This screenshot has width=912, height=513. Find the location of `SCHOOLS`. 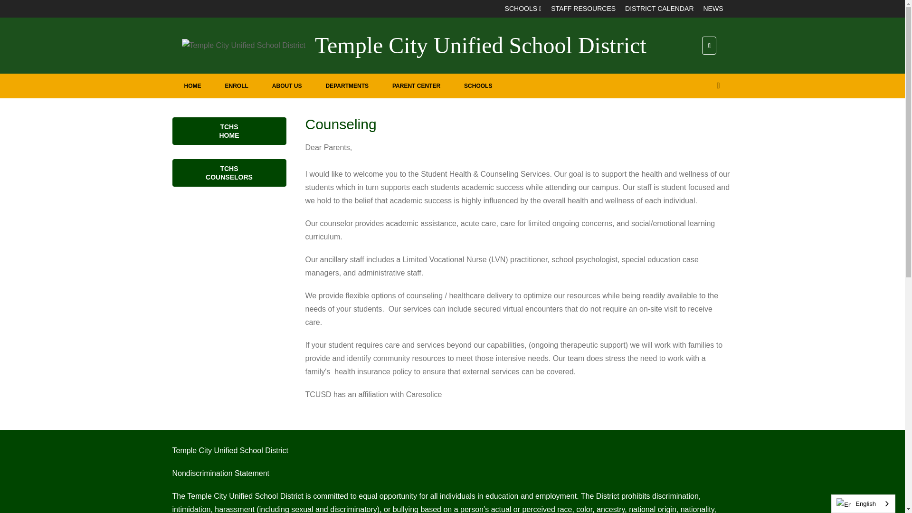

SCHOOLS is located at coordinates (523, 9).